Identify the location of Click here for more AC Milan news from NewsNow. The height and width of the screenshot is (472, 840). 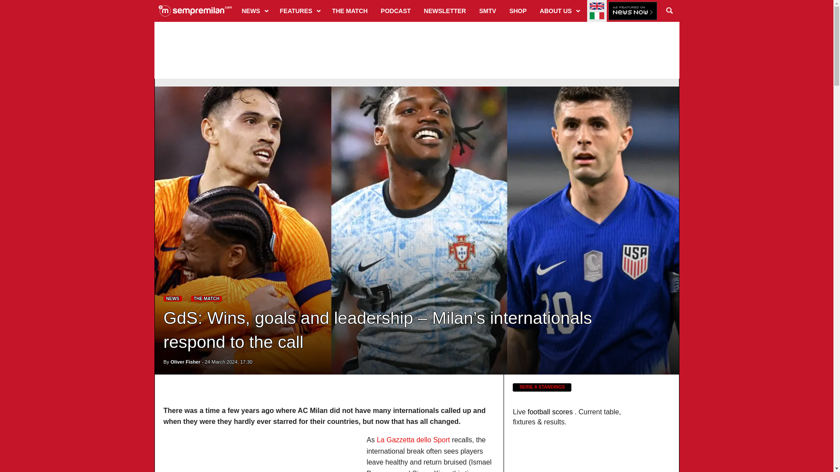
(633, 11).